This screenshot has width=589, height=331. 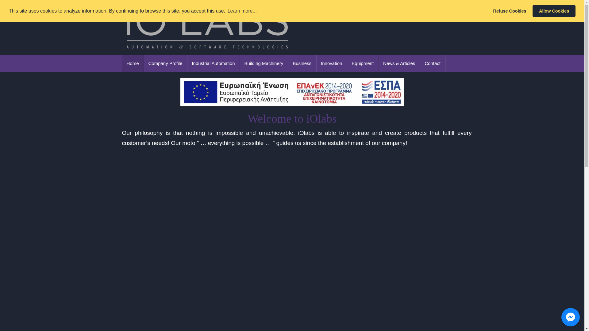 I want to click on Company Profile, so click(x=165, y=63).